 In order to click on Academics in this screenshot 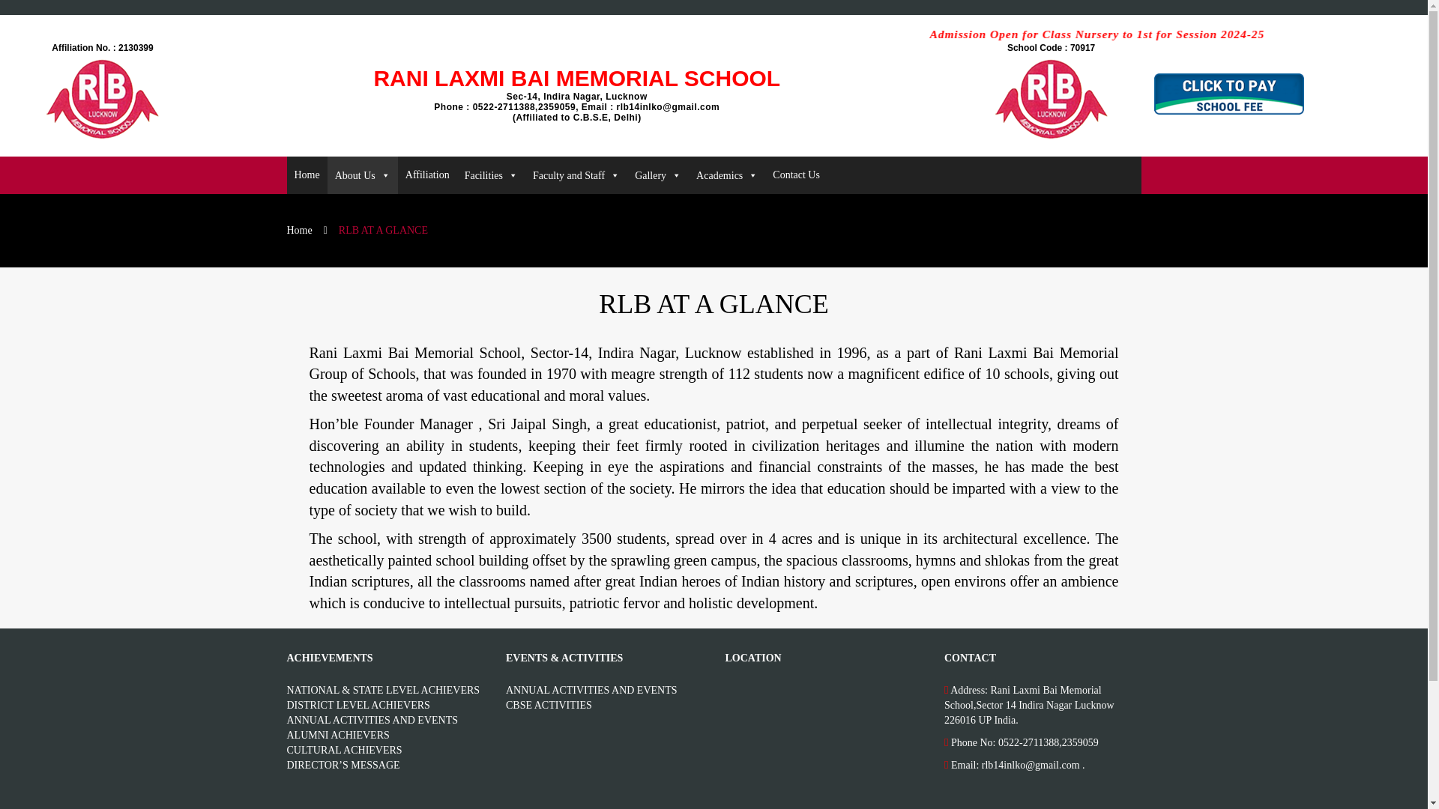, I will do `click(727, 175)`.